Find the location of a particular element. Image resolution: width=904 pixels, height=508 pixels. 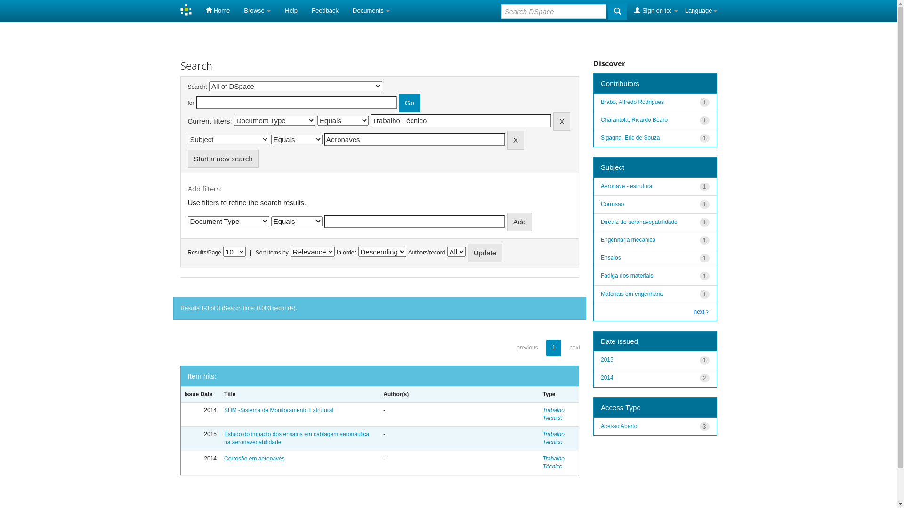

Diretriz de aeronavegabilidade is located at coordinates (639, 222).